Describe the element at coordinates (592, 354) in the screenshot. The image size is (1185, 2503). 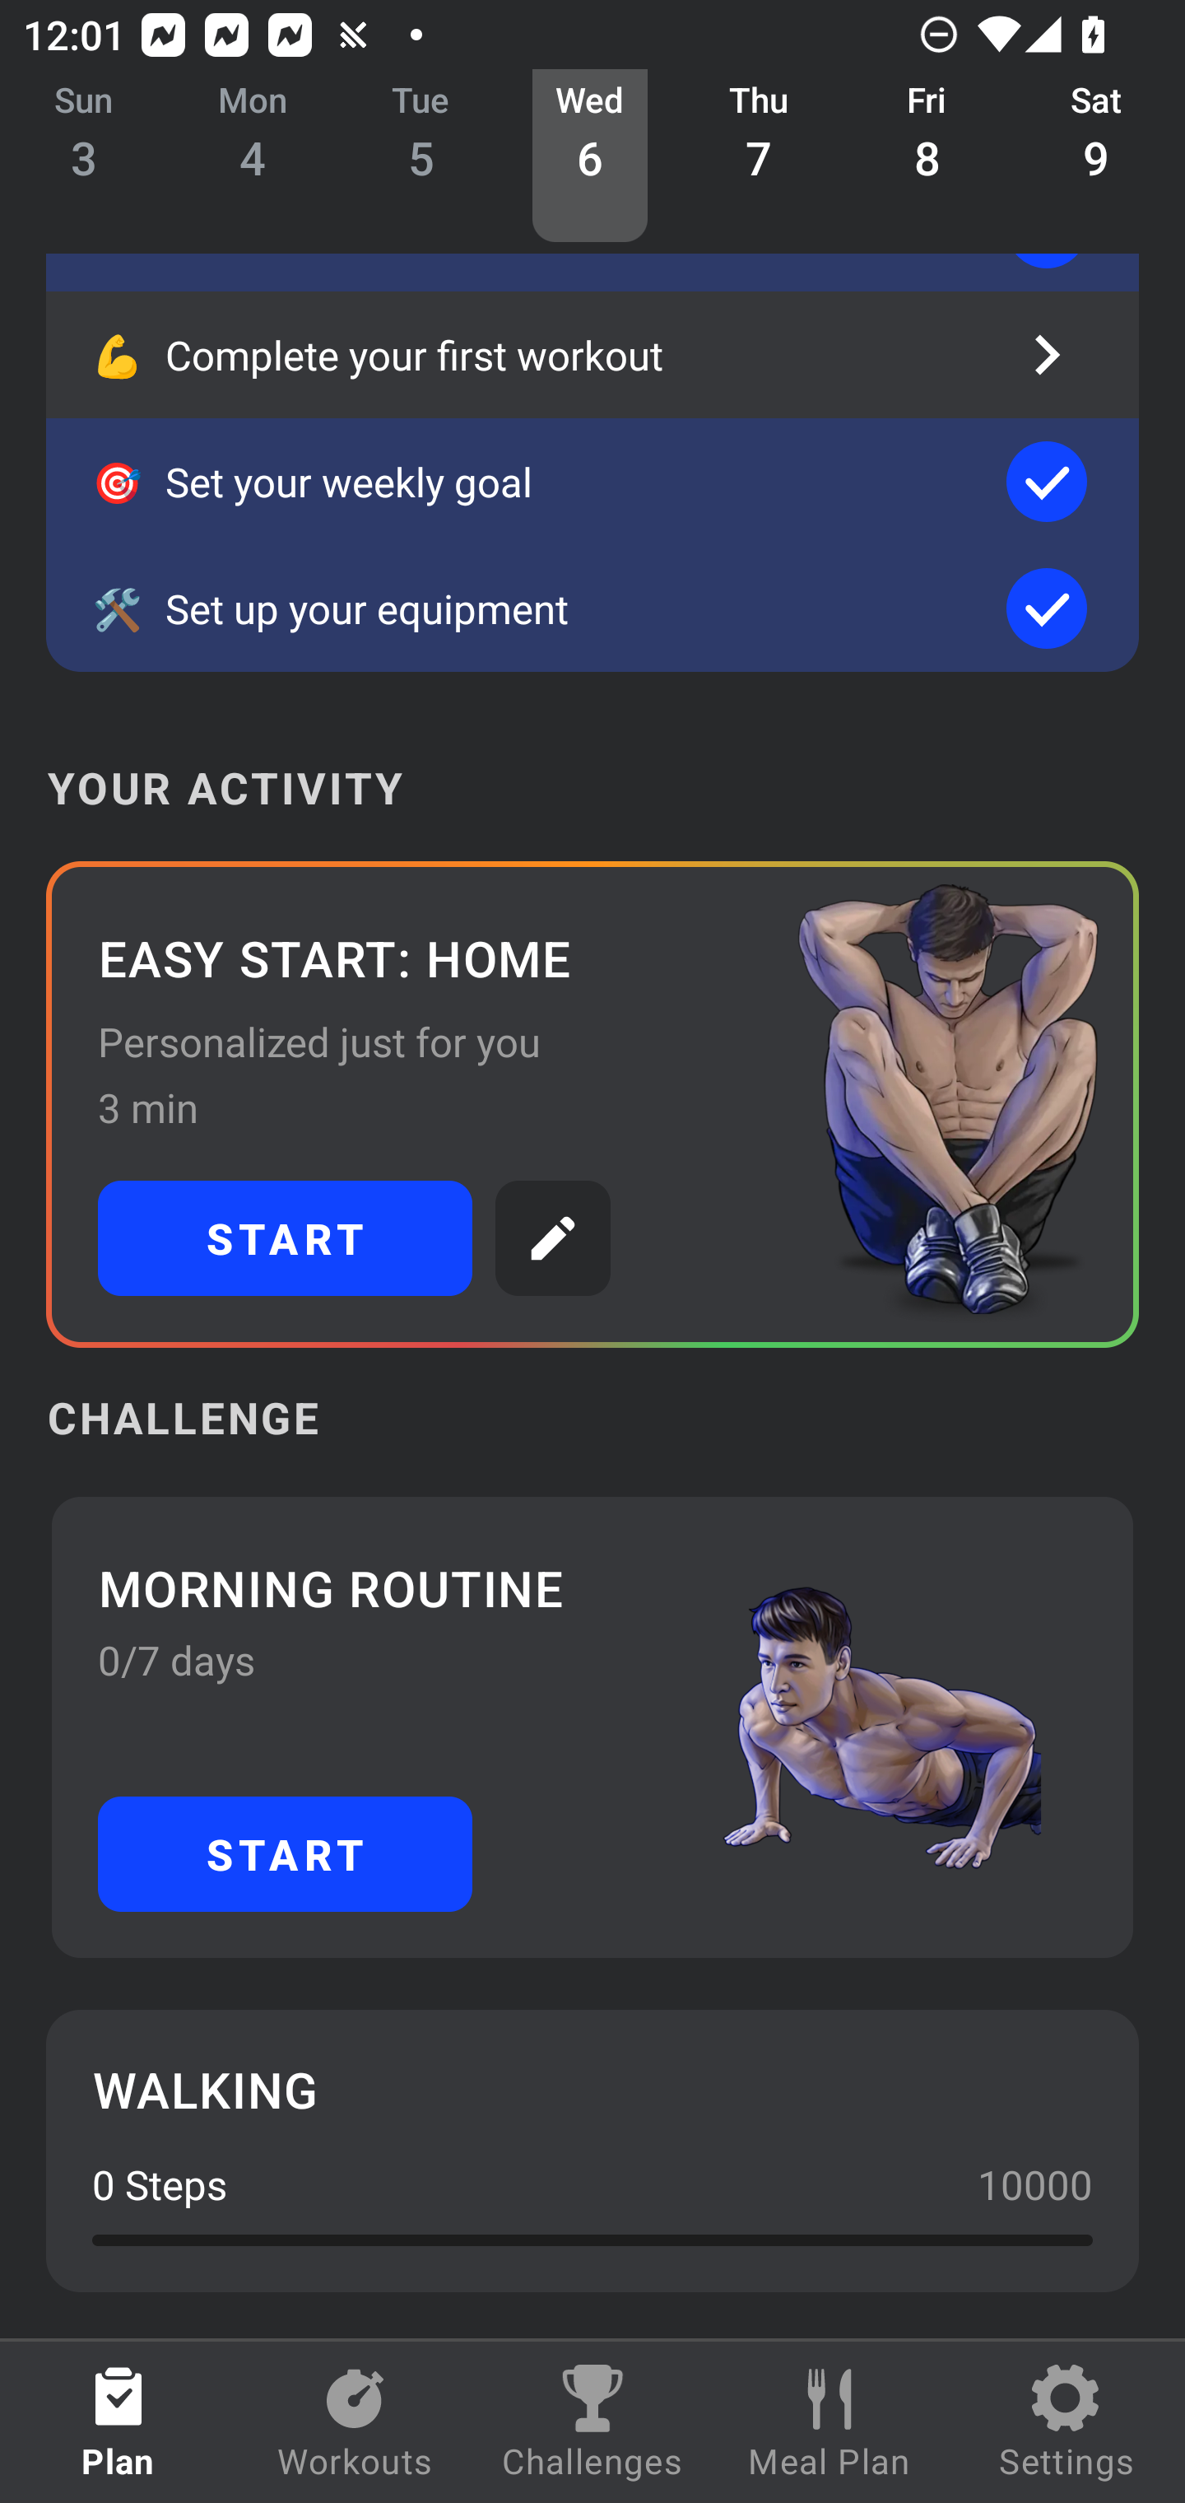
I see `💪 Complete your first workout` at that location.